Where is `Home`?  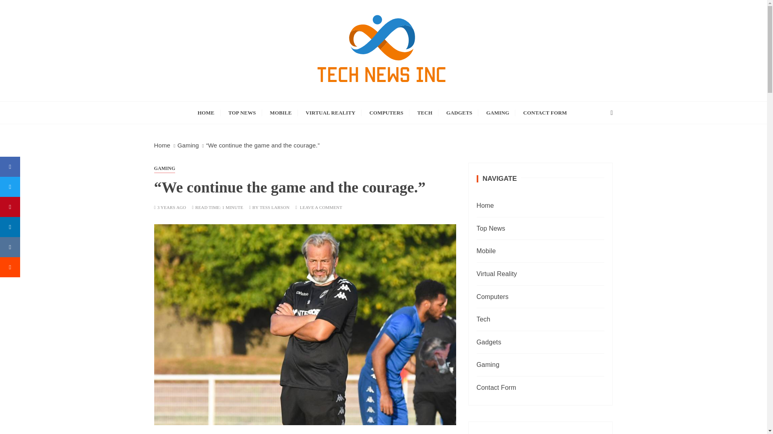 Home is located at coordinates (162, 145).